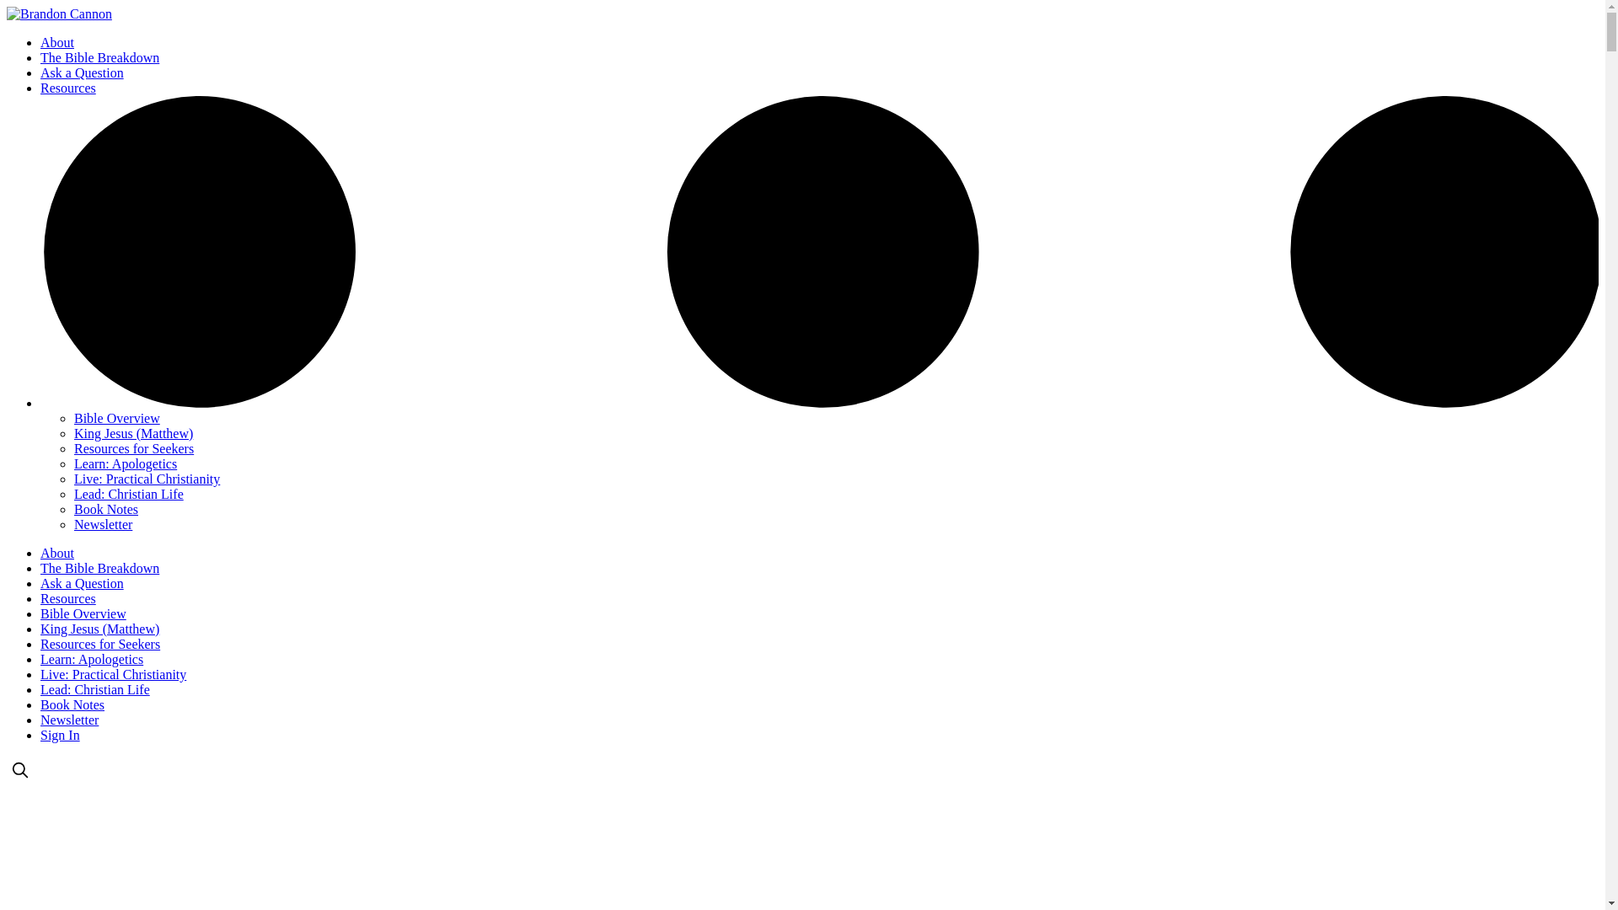 This screenshot has height=910, width=1618. What do you see at coordinates (92, 659) in the screenshot?
I see `Learn: Apologetics` at bounding box center [92, 659].